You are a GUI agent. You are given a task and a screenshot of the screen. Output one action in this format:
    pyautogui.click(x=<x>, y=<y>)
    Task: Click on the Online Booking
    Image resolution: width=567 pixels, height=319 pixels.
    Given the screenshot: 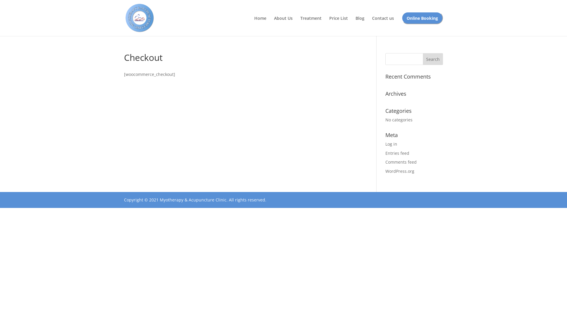 What is the action you would take?
    pyautogui.click(x=422, y=18)
    